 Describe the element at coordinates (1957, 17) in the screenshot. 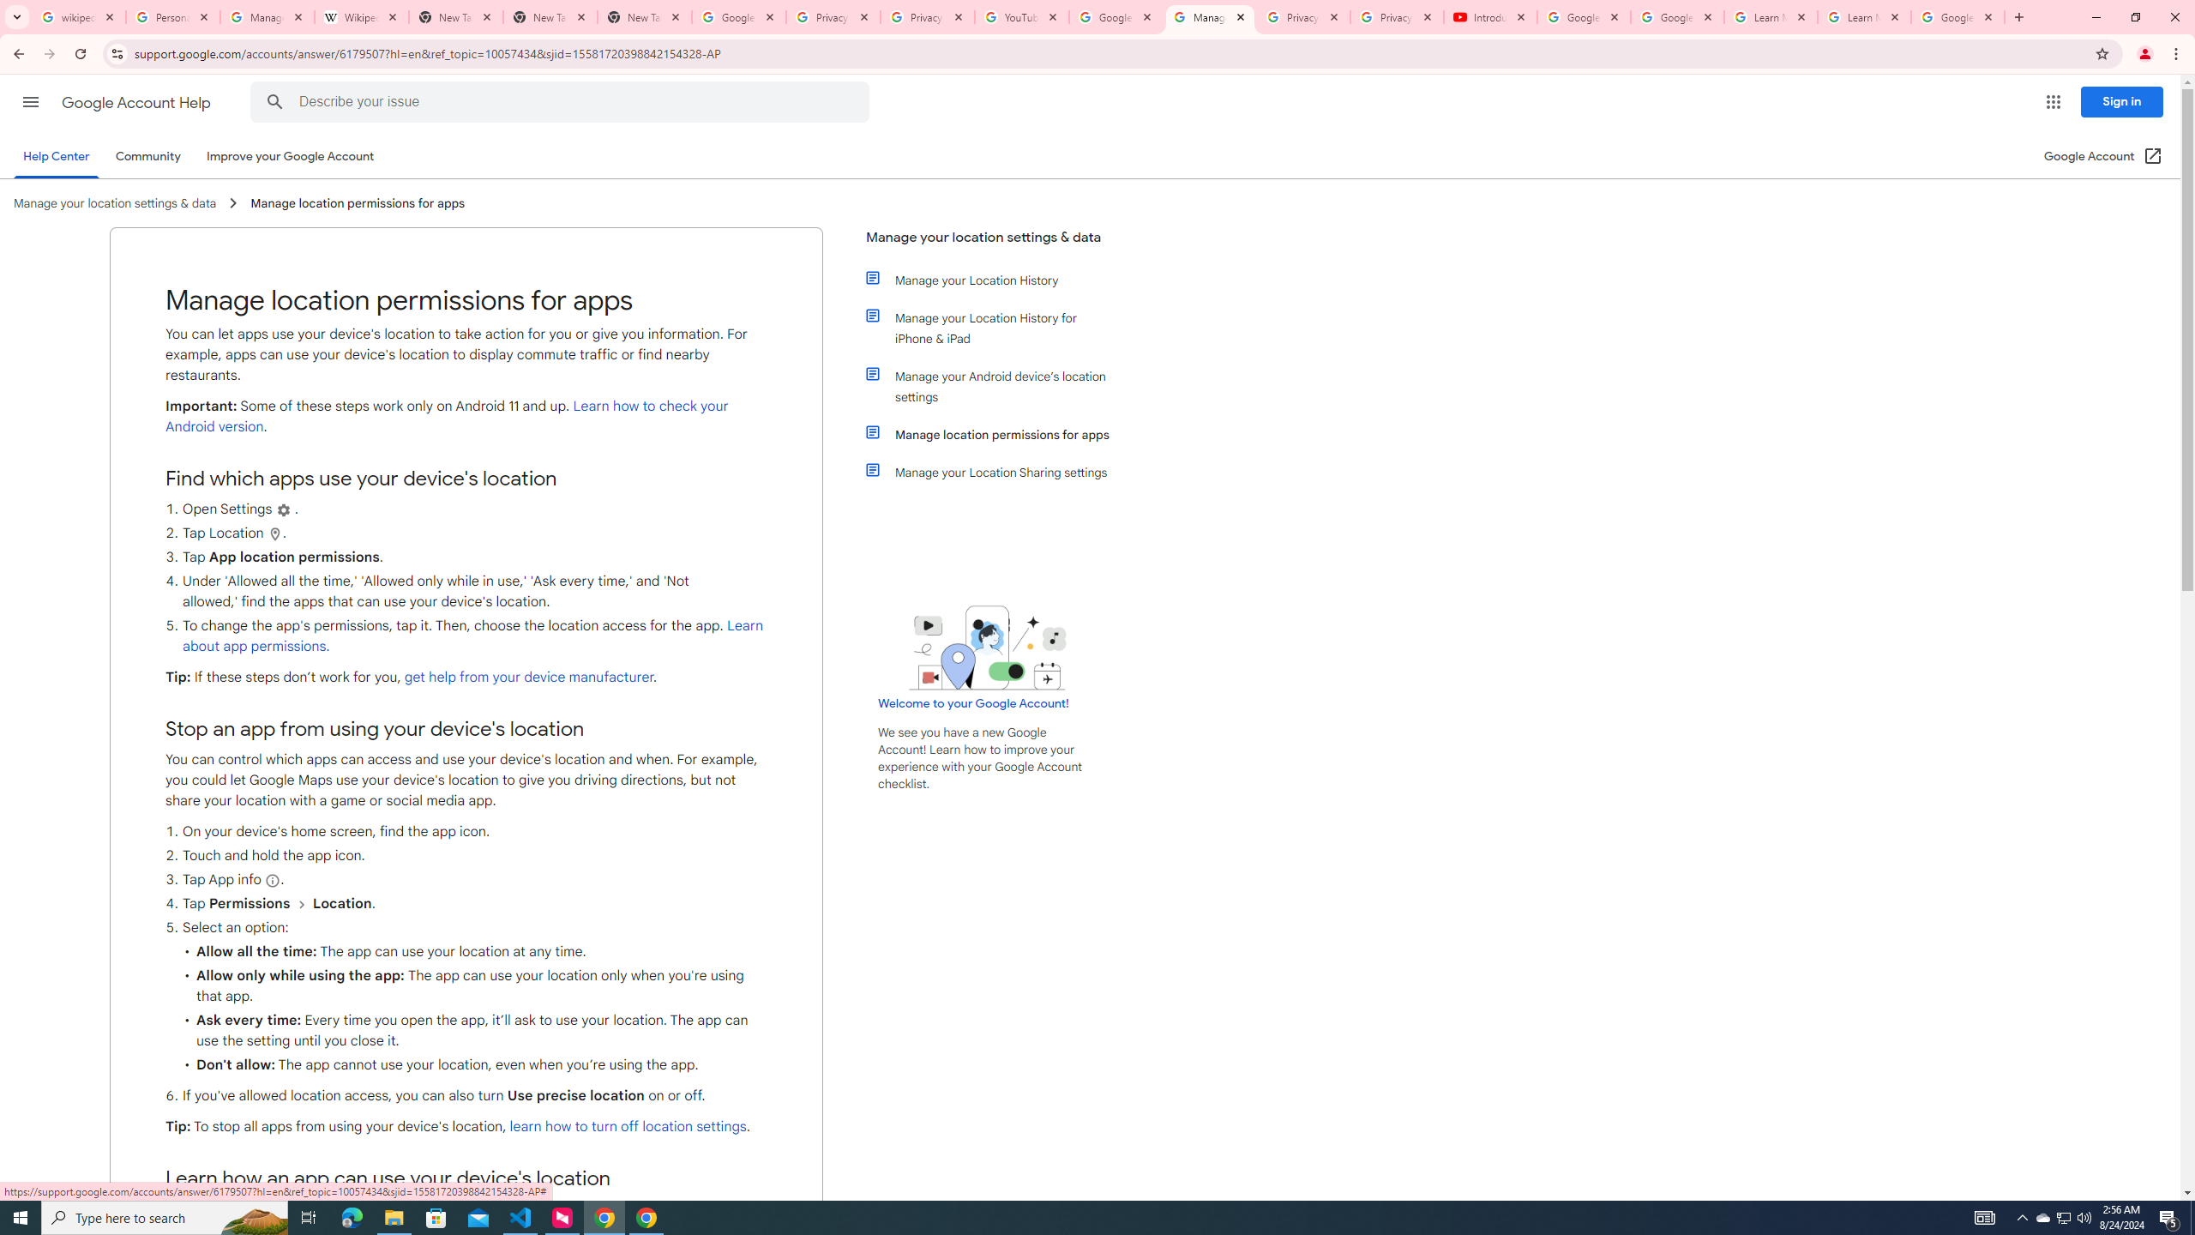

I see `Google Account` at that location.